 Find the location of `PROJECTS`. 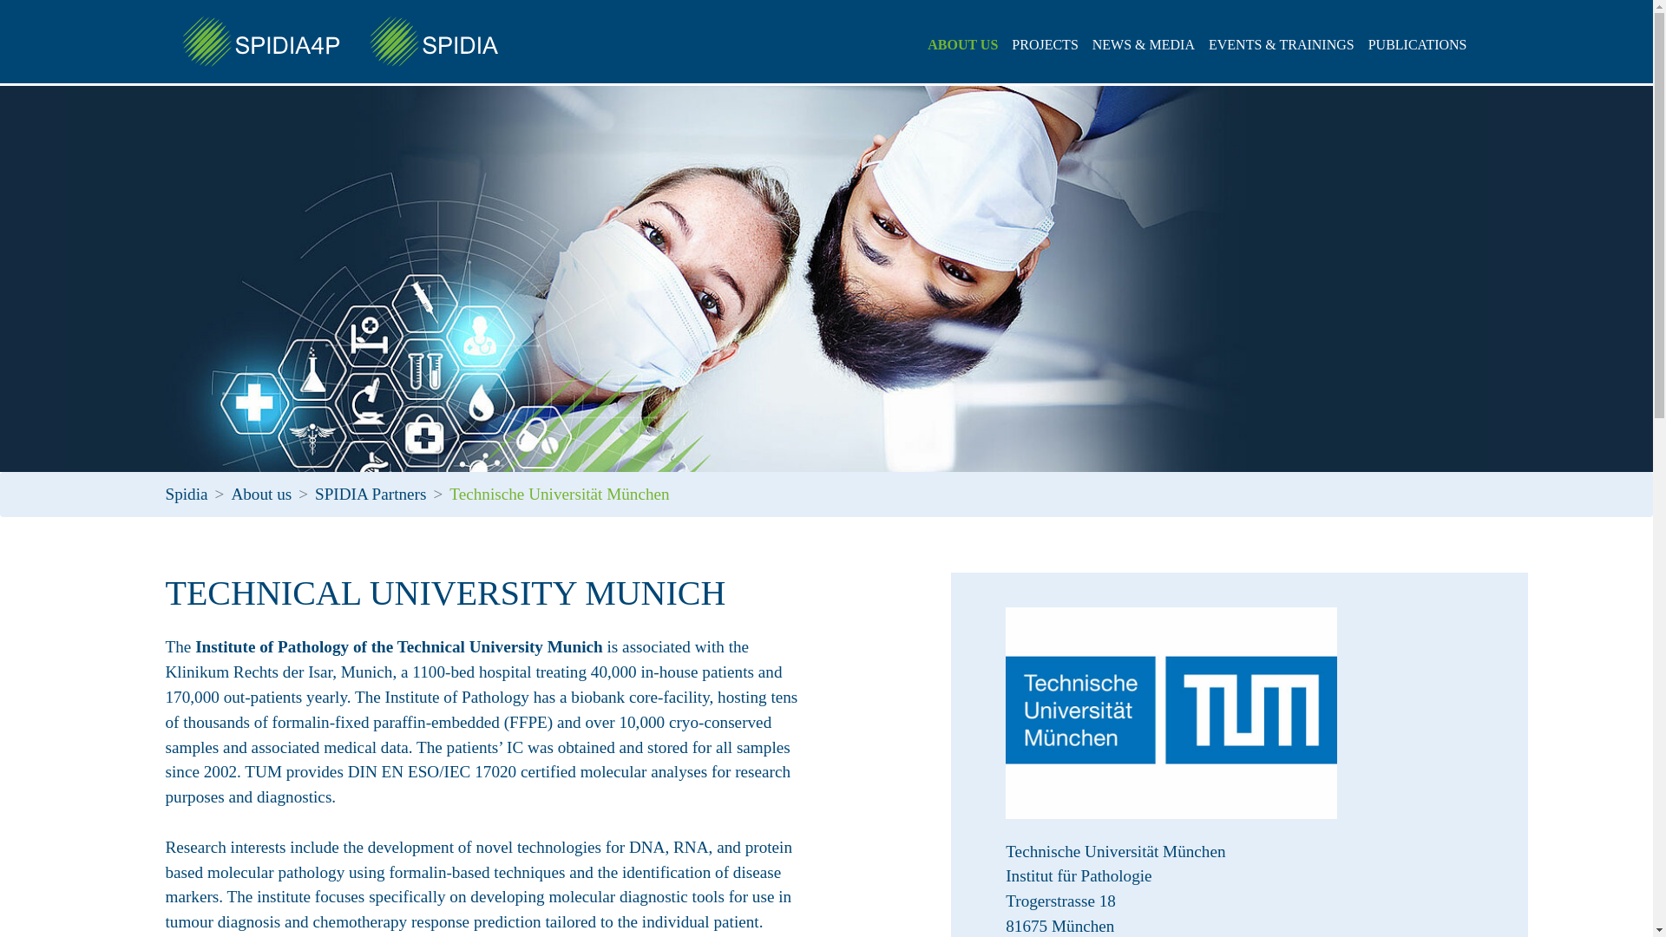

PROJECTS is located at coordinates (1044, 45).